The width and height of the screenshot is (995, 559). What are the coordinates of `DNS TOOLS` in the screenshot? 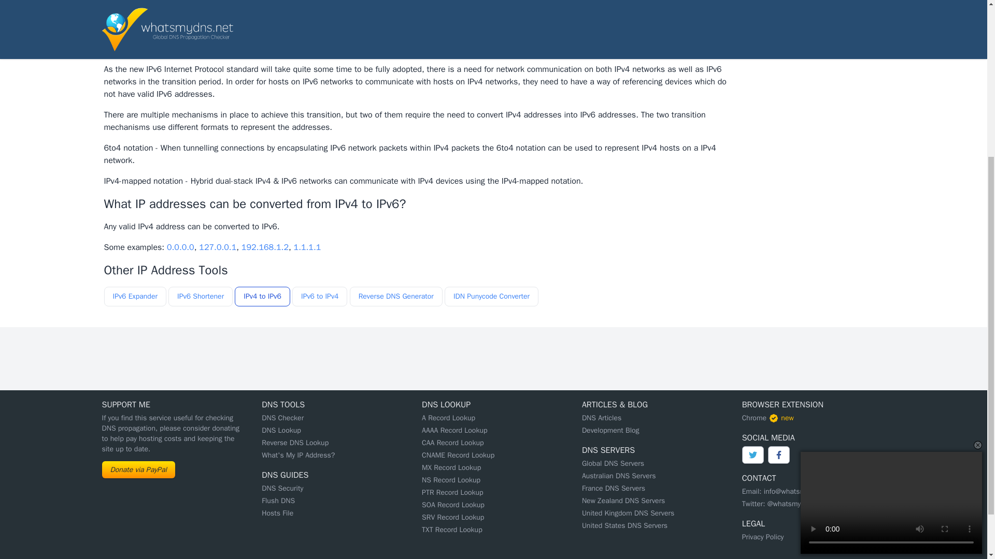 It's located at (283, 405).